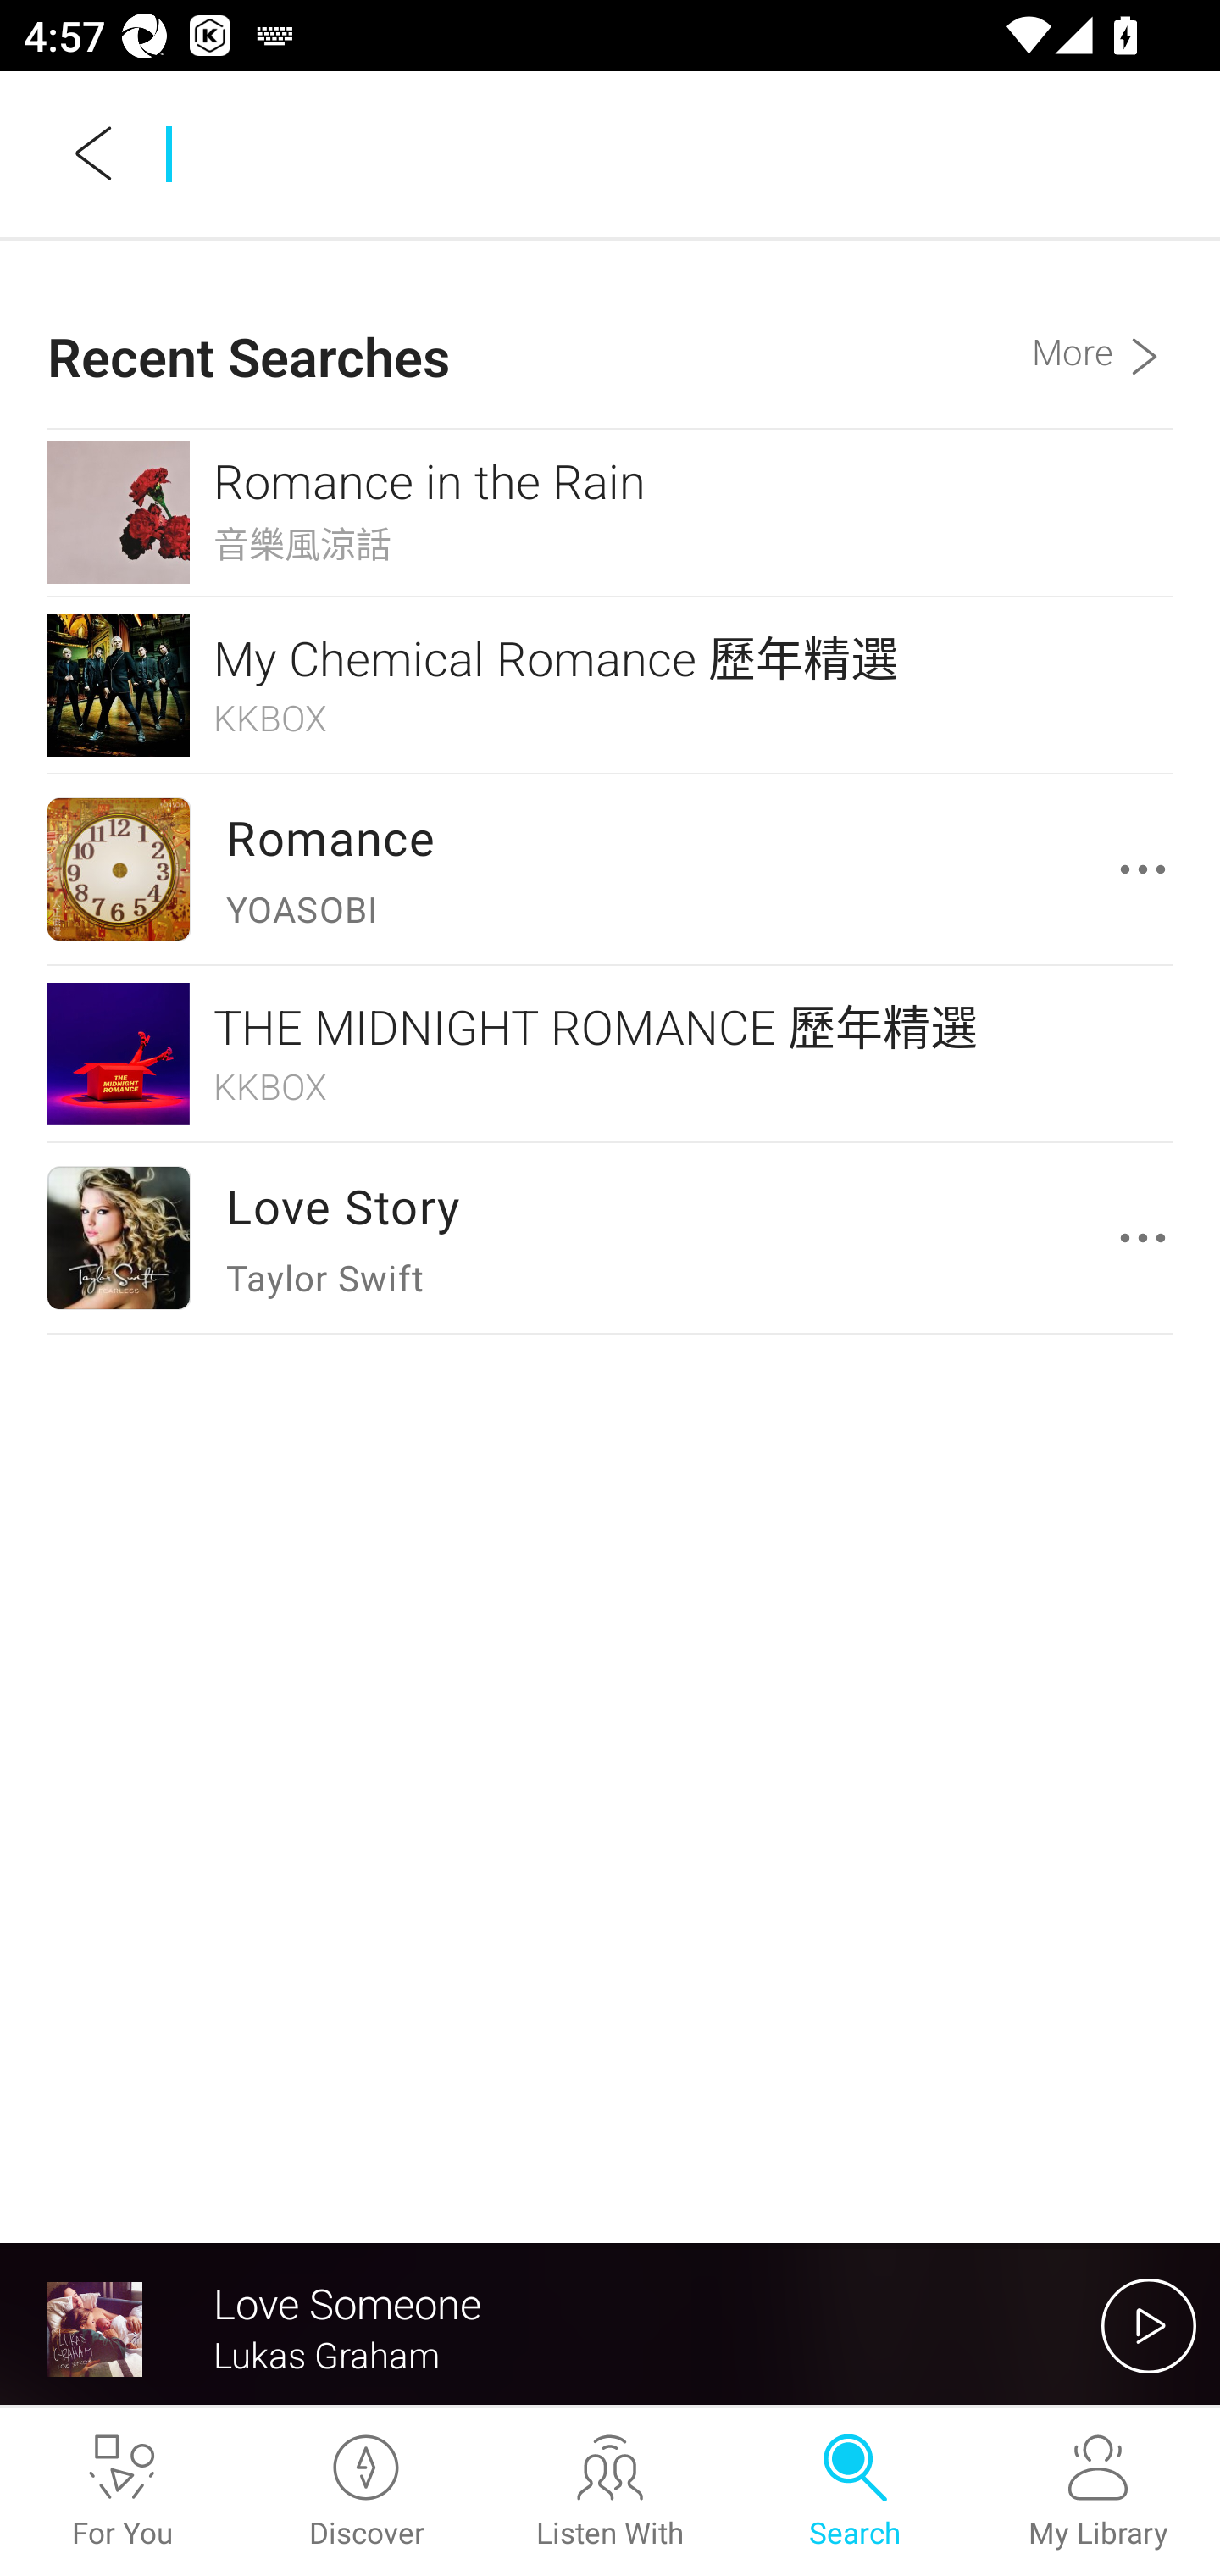 Image resolution: width=1220 pixels, height=2576 pixels. Describe the element at coordinates (366, 2492) in the screenshot. I see `Discover` at that location.